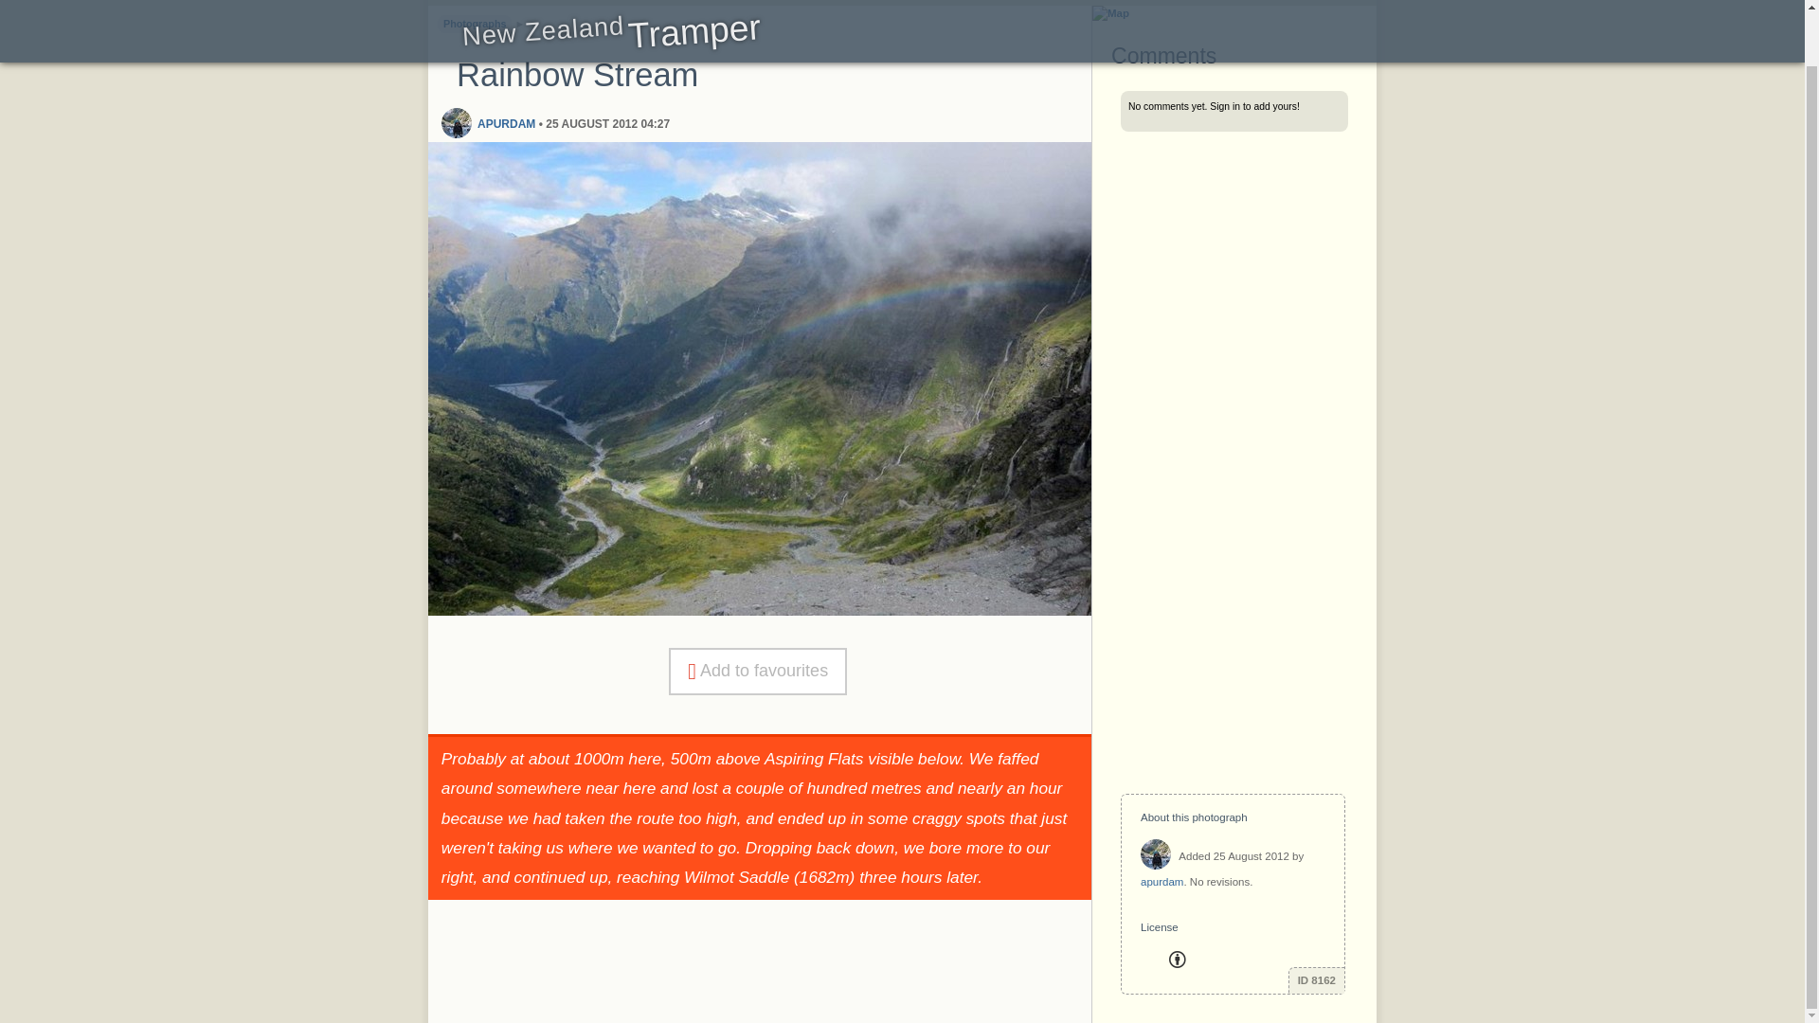 This screenshot has width=1819, height=1023. Describe the element at coordinates (1110, 13) in the screenshot. I see `View larger map` at that location.